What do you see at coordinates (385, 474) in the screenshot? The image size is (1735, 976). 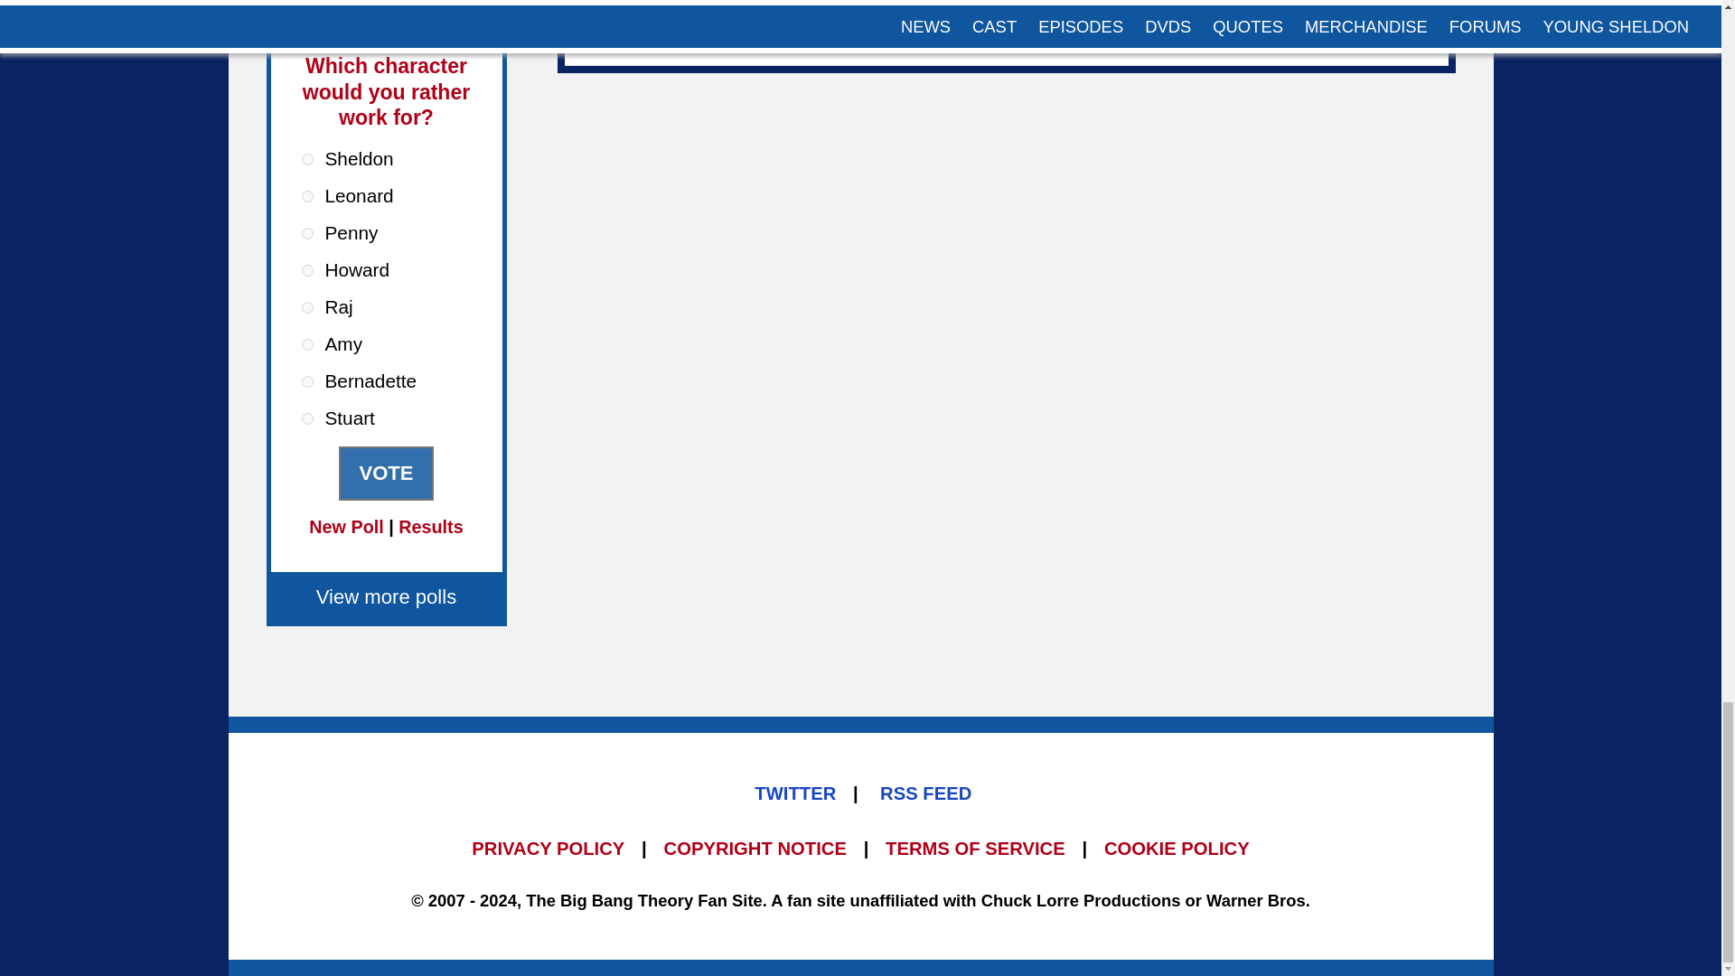 I see `Vote` at bounding box center [385, 474].